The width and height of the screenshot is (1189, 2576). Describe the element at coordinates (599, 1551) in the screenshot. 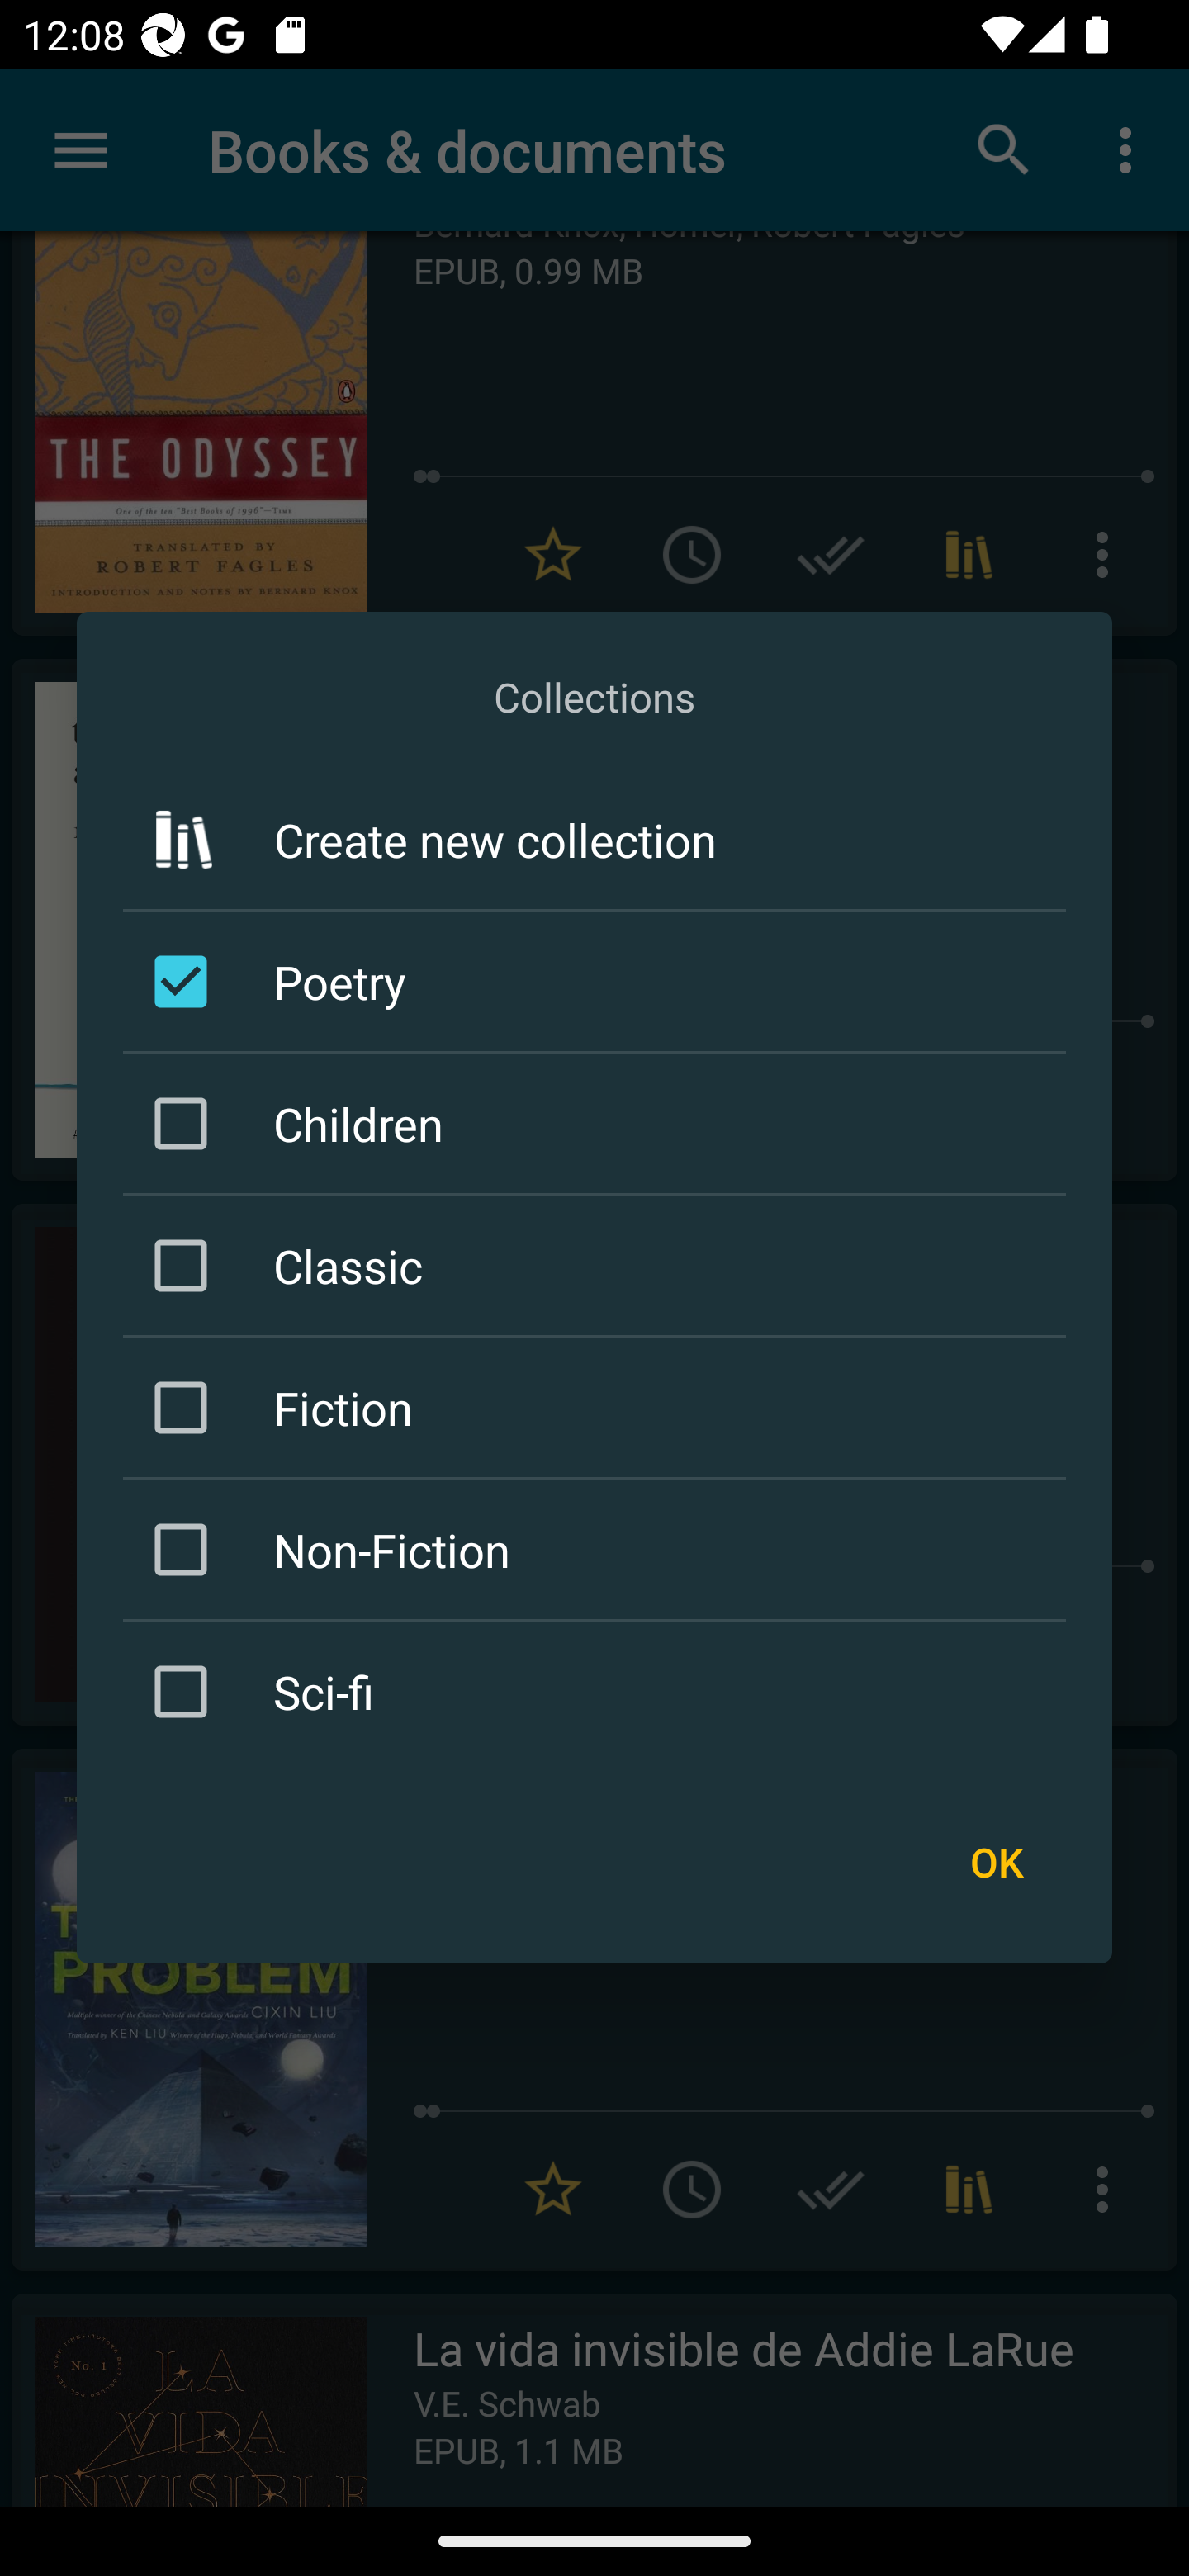

I see `Non-Fiction` at that location.